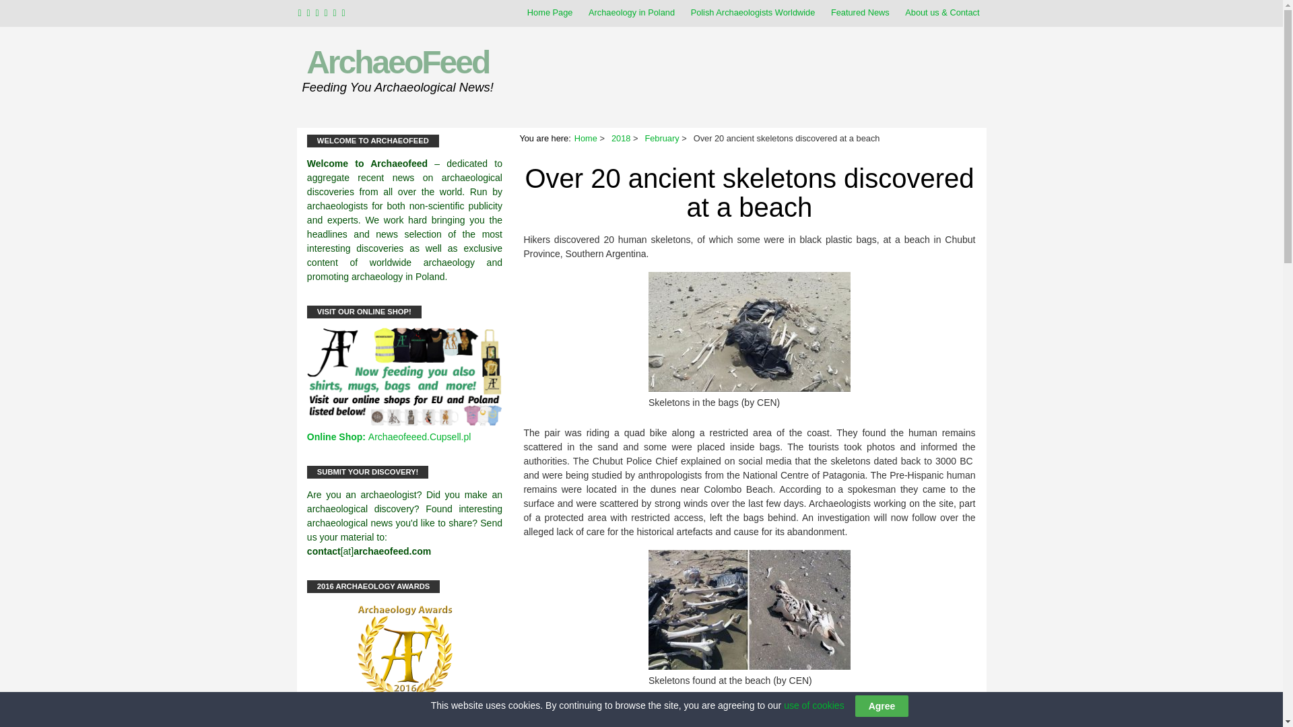  Describe the element at coordinates (586, 137) in the screenshot. I see `Home` at that location.